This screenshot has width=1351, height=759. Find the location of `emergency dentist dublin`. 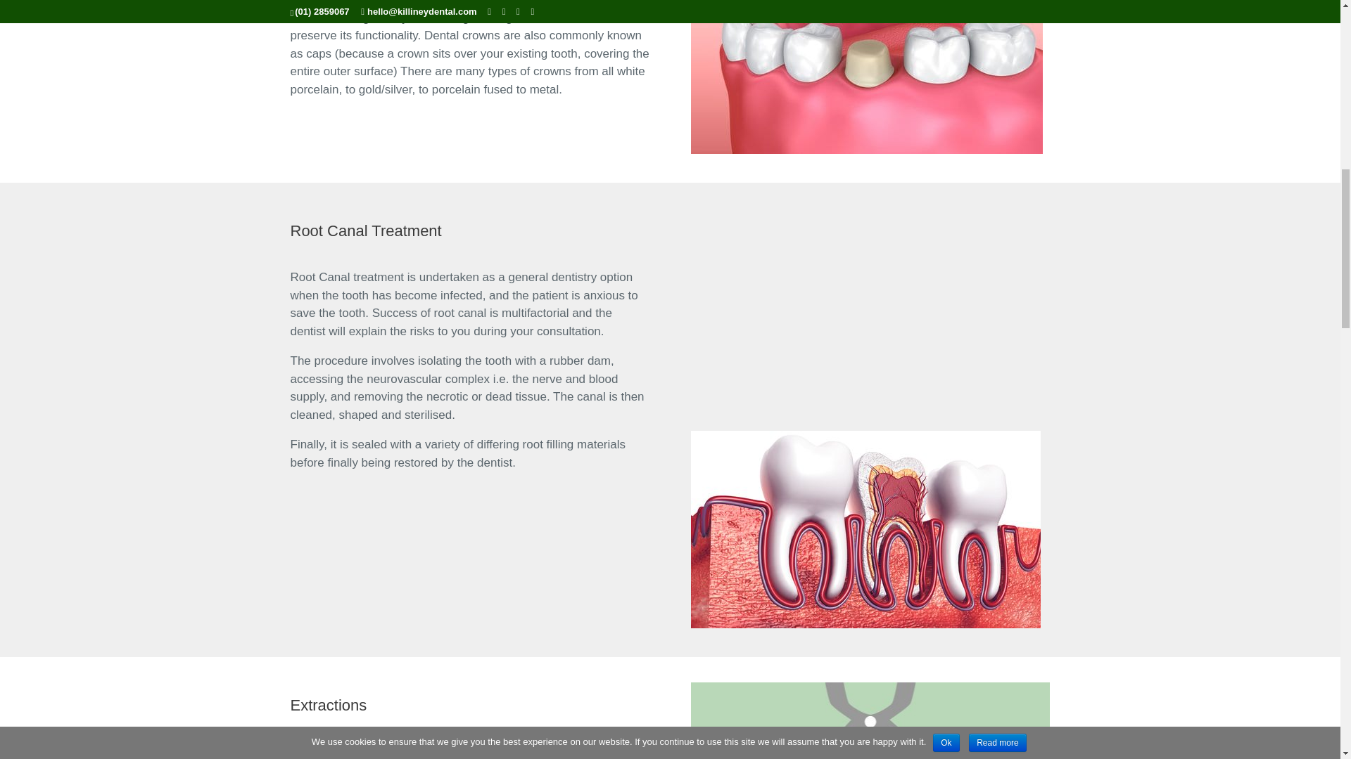

emergency dentist dublin is located at coordinates (870, 720).